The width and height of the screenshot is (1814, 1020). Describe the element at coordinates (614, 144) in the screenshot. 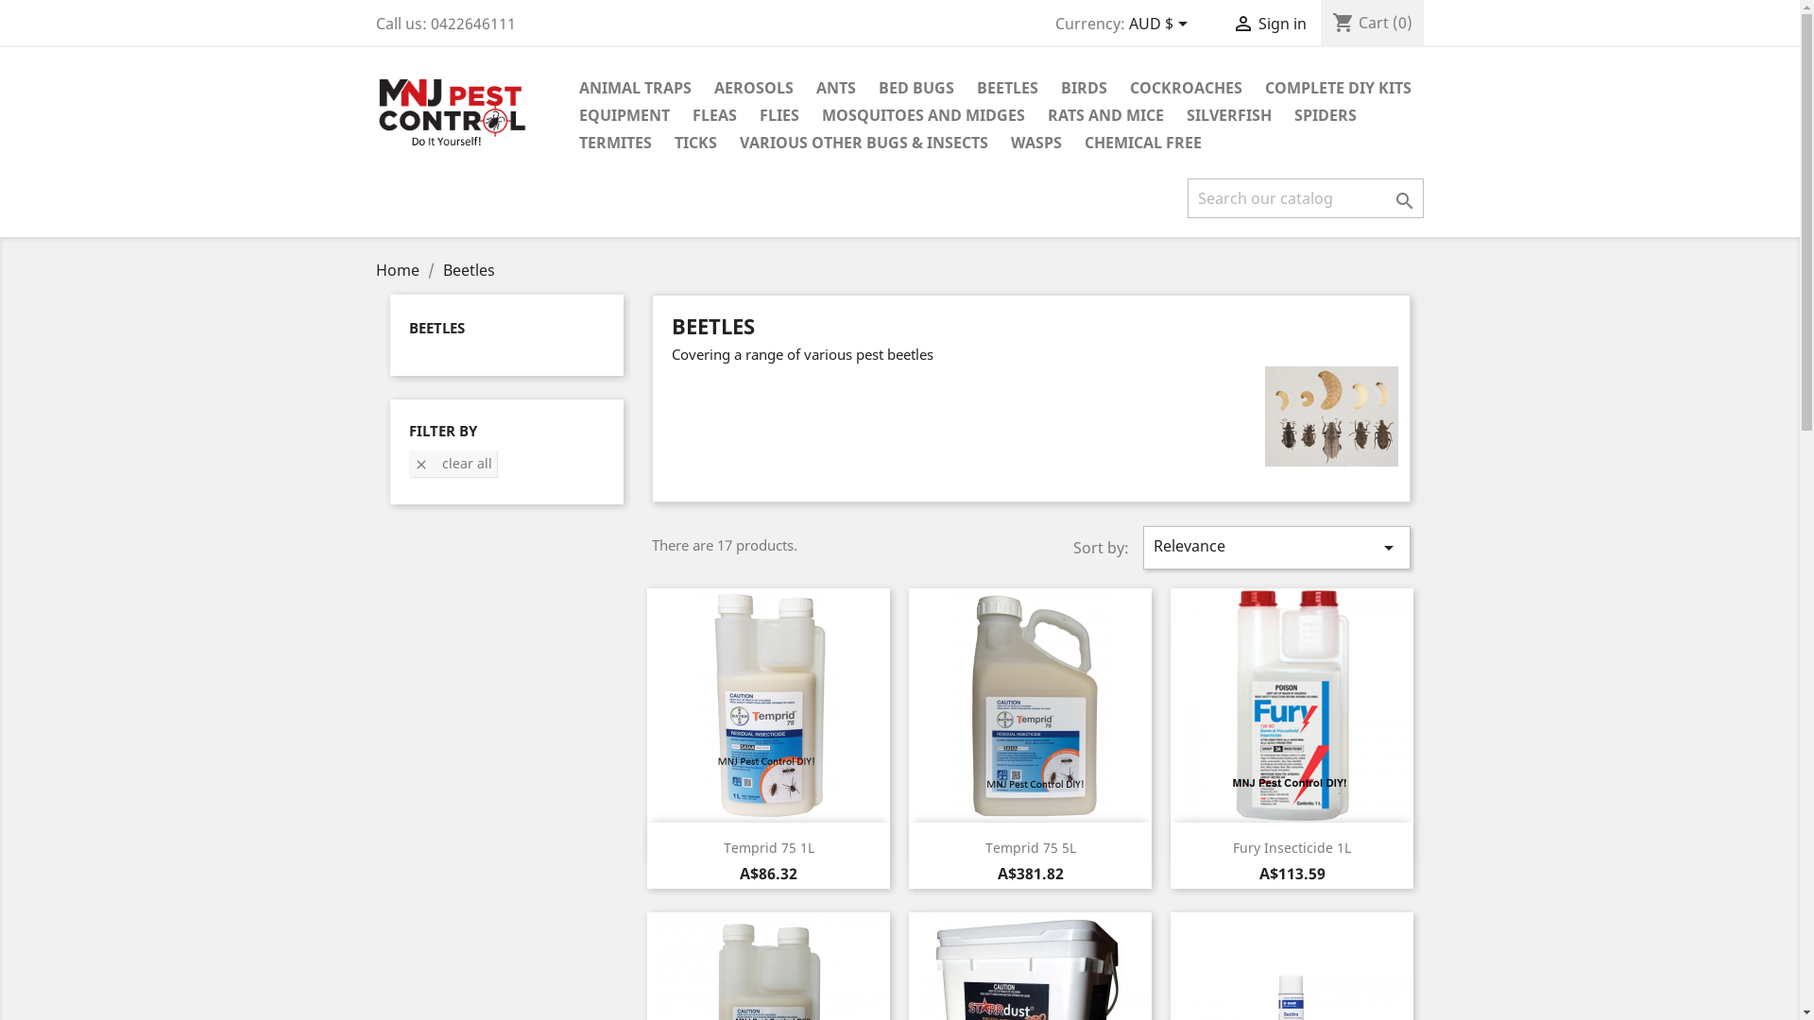

I see `TERMITES` at that location.